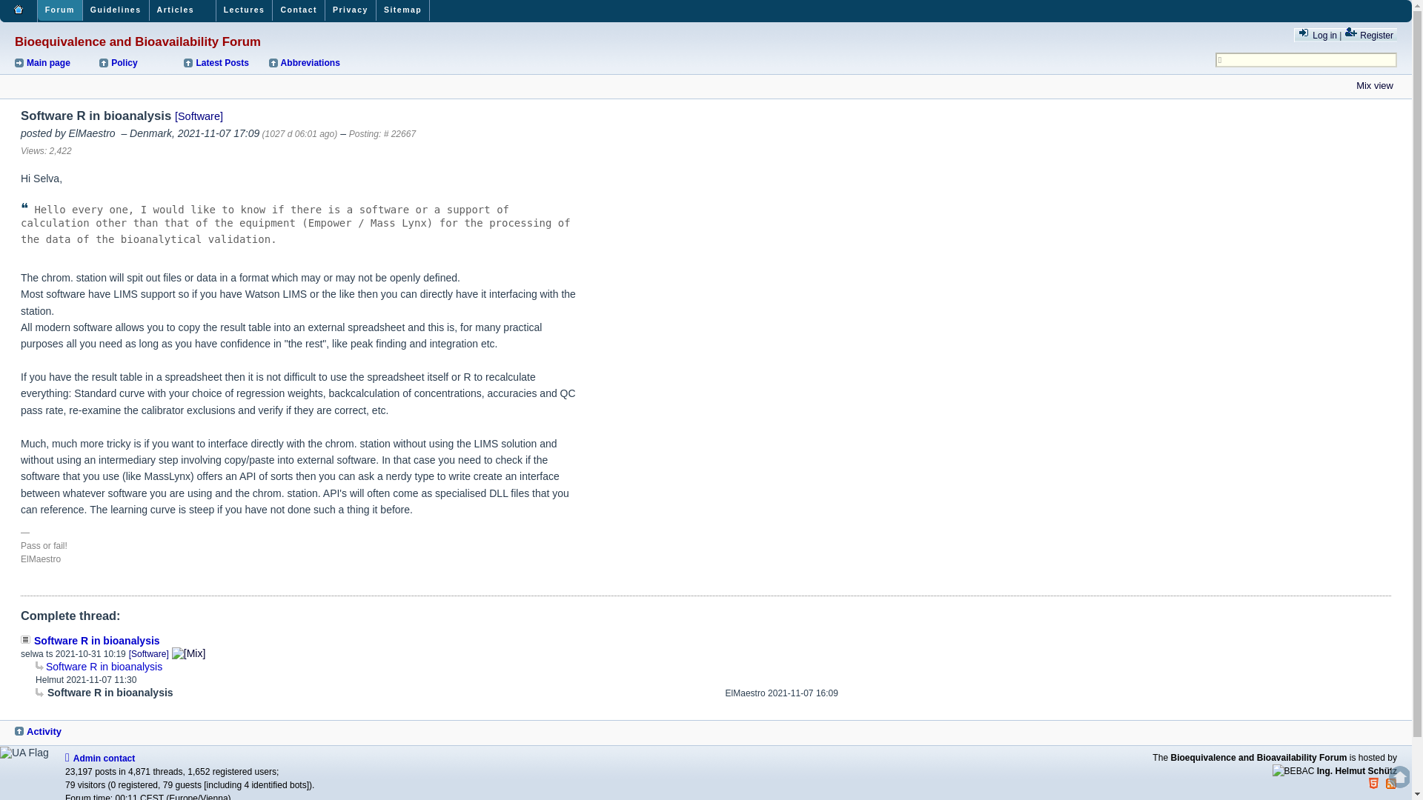 This screenshot has height=800, width=1423. What do you see at coordinates (1368, 34) in the screenshot?
I see `register as new user` at bounding box center [1368, 34].